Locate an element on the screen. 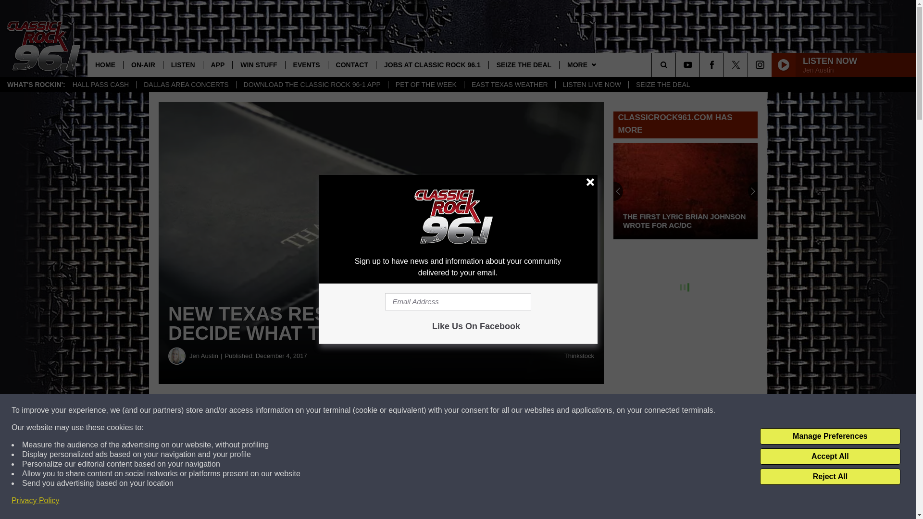 This screenshot has width=923, height=519. WIN STUFF is located at coordinates (258, 64).